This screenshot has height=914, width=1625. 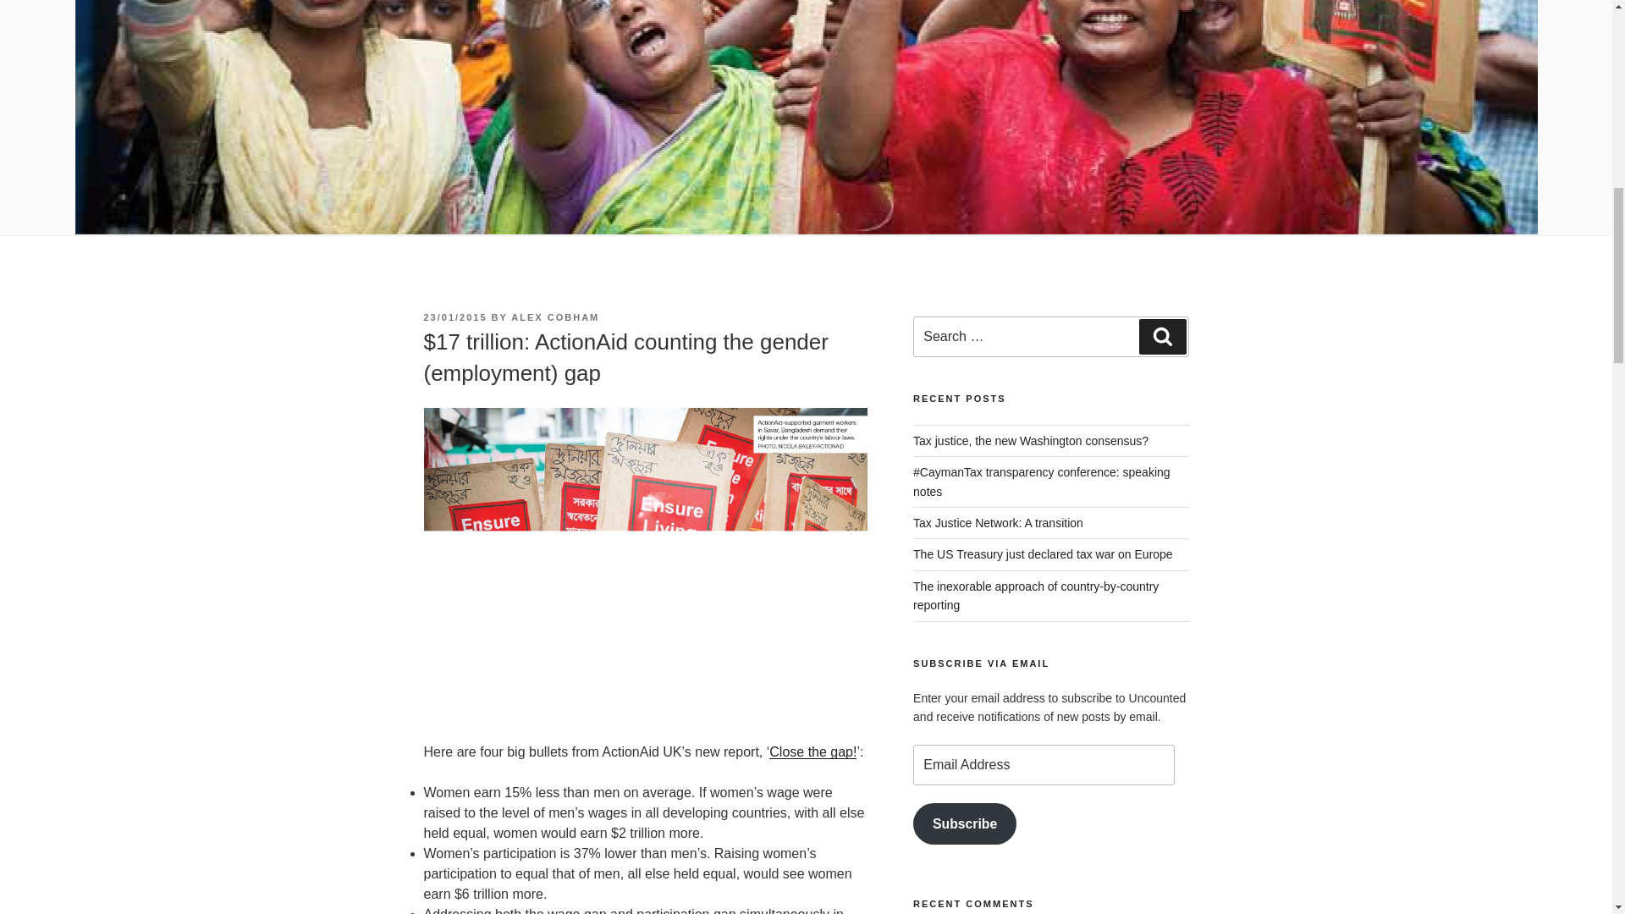 What do you see at coordinates (1162, 337) in the screenshot?
I see `Search` at bounding box center [1162, 337].